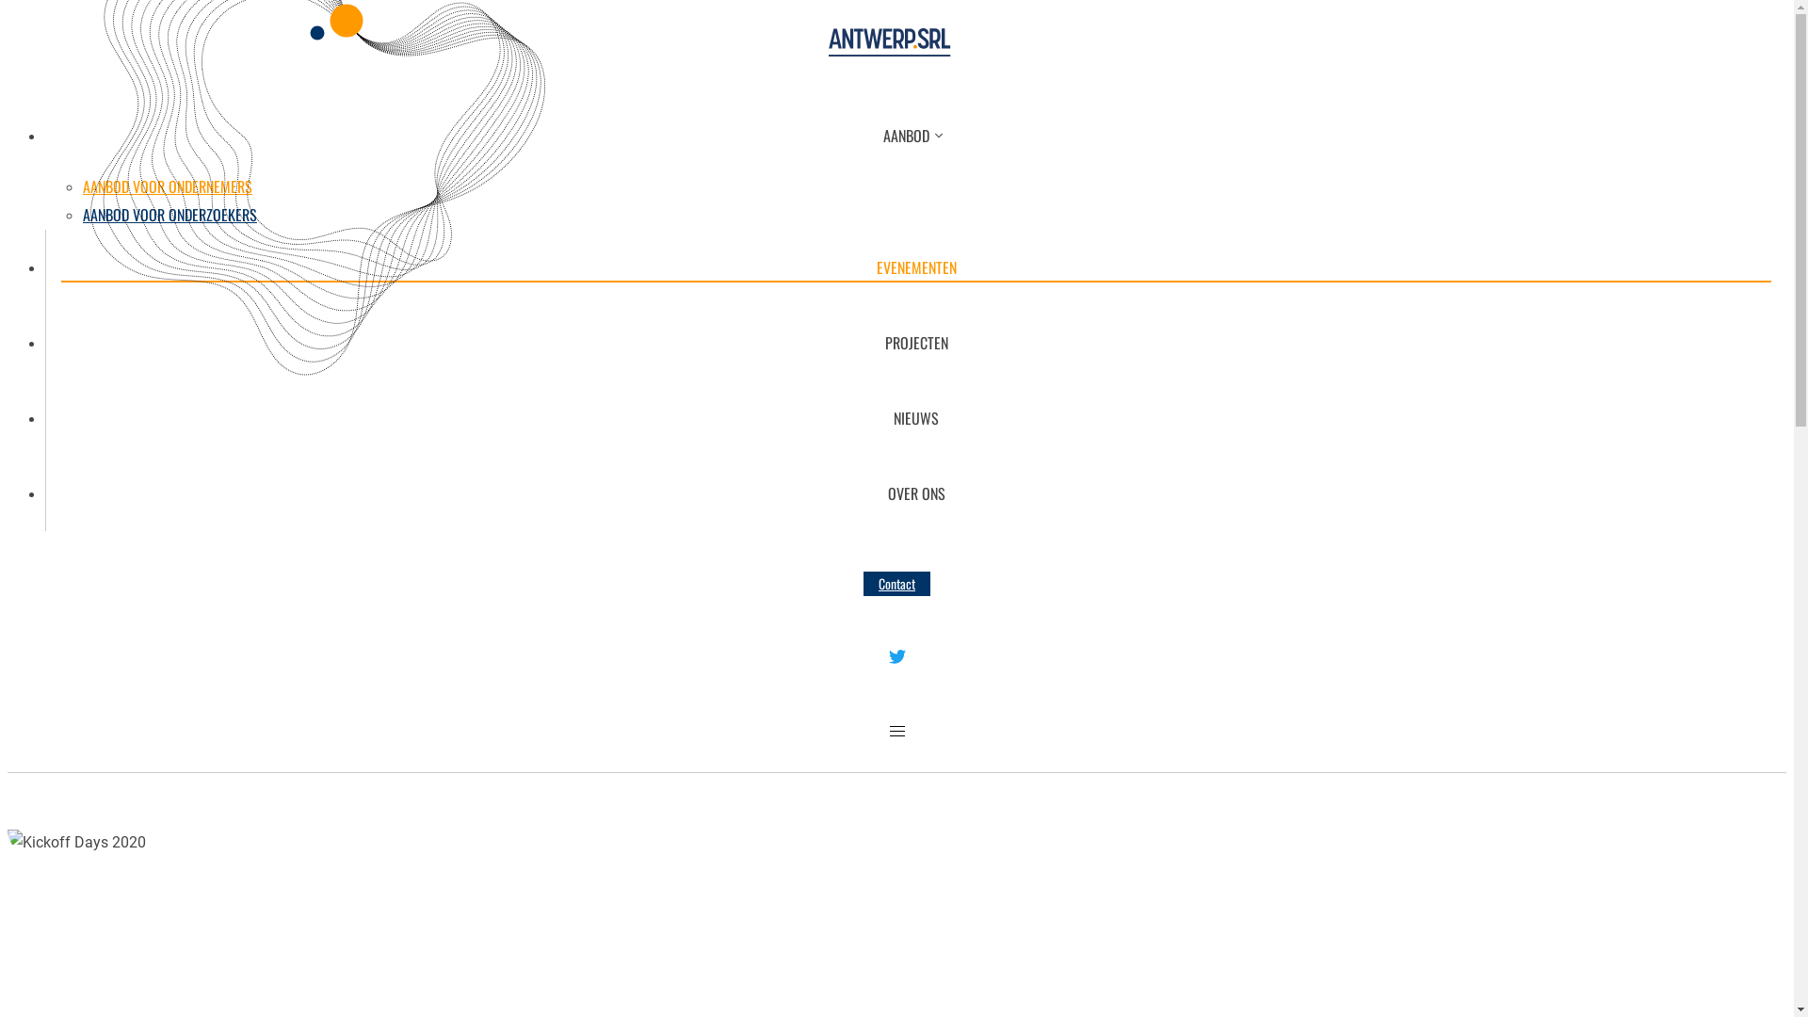 Image resolution: width=1808 pixels, height=1017 pixels. Describe the element at coordinates (916, 267) in the screenshot. I see `EVENEMENTEN` at that location.